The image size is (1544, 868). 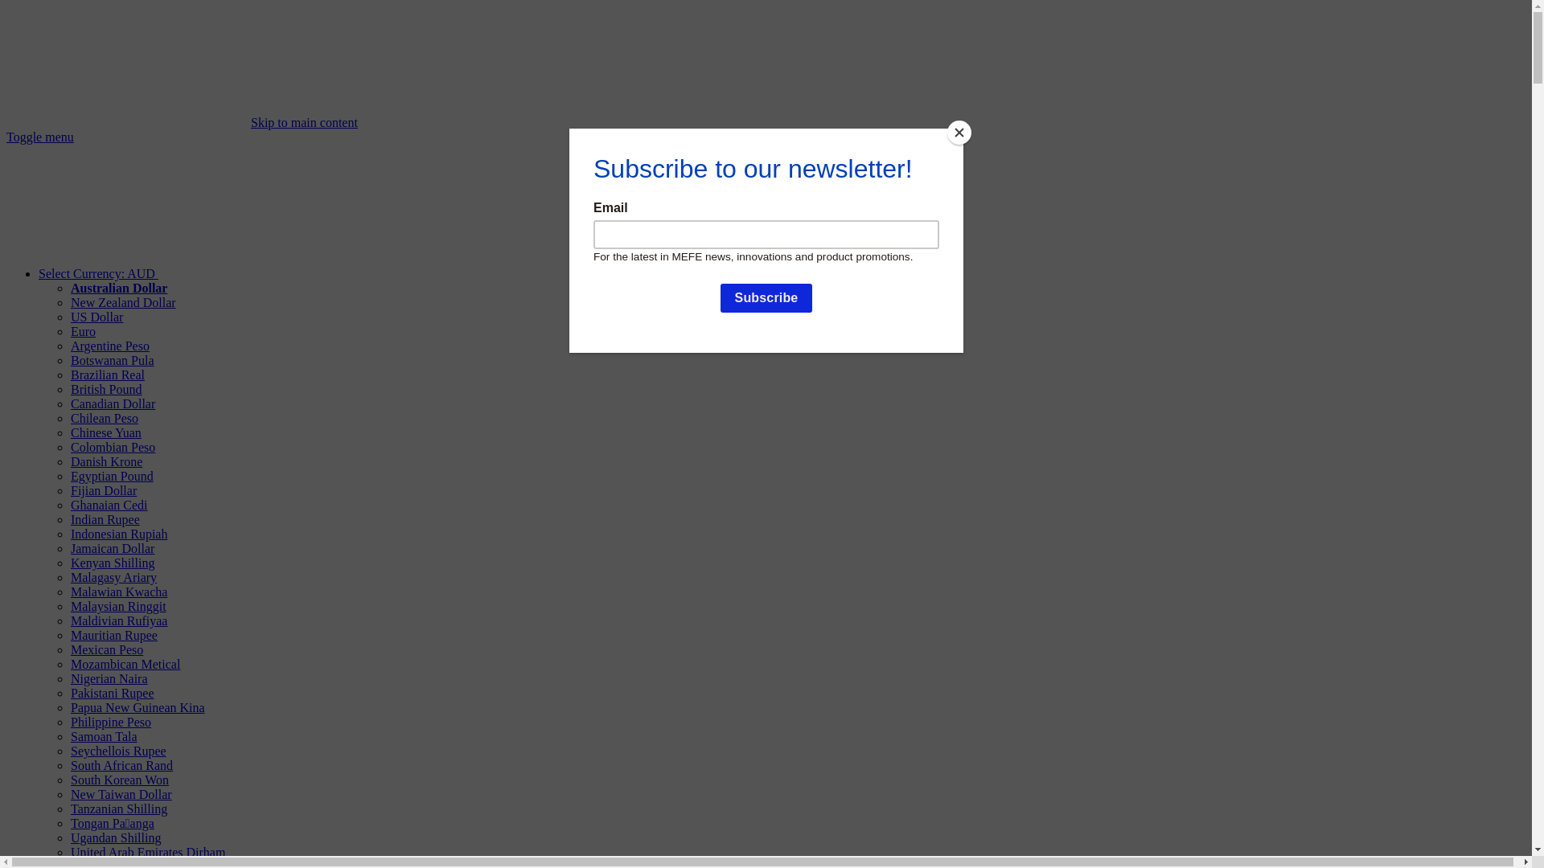 What do you see at coordinates (119, 288) in the screenshot?
I see `Australian Dollar` at bounding box center [119, 288].